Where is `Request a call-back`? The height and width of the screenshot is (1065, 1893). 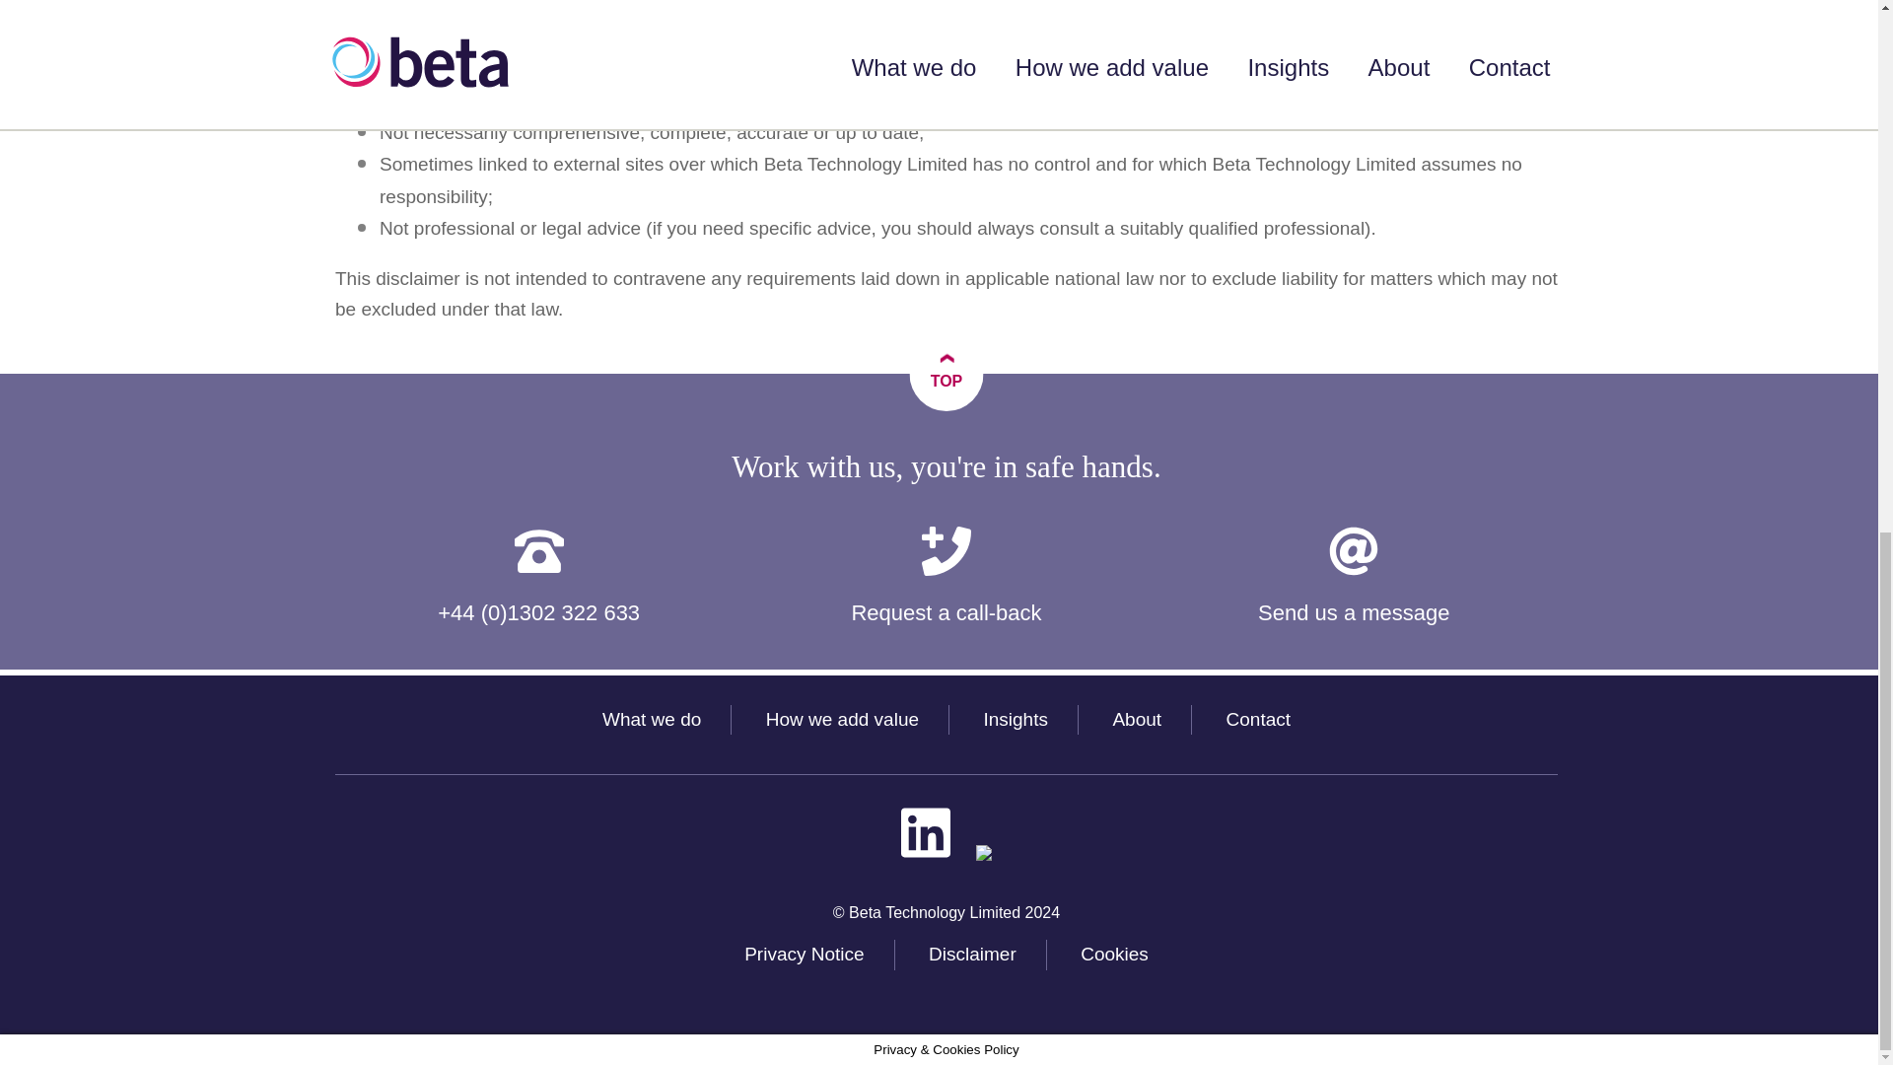
Request a call-back is located at coordinates (945, 578).